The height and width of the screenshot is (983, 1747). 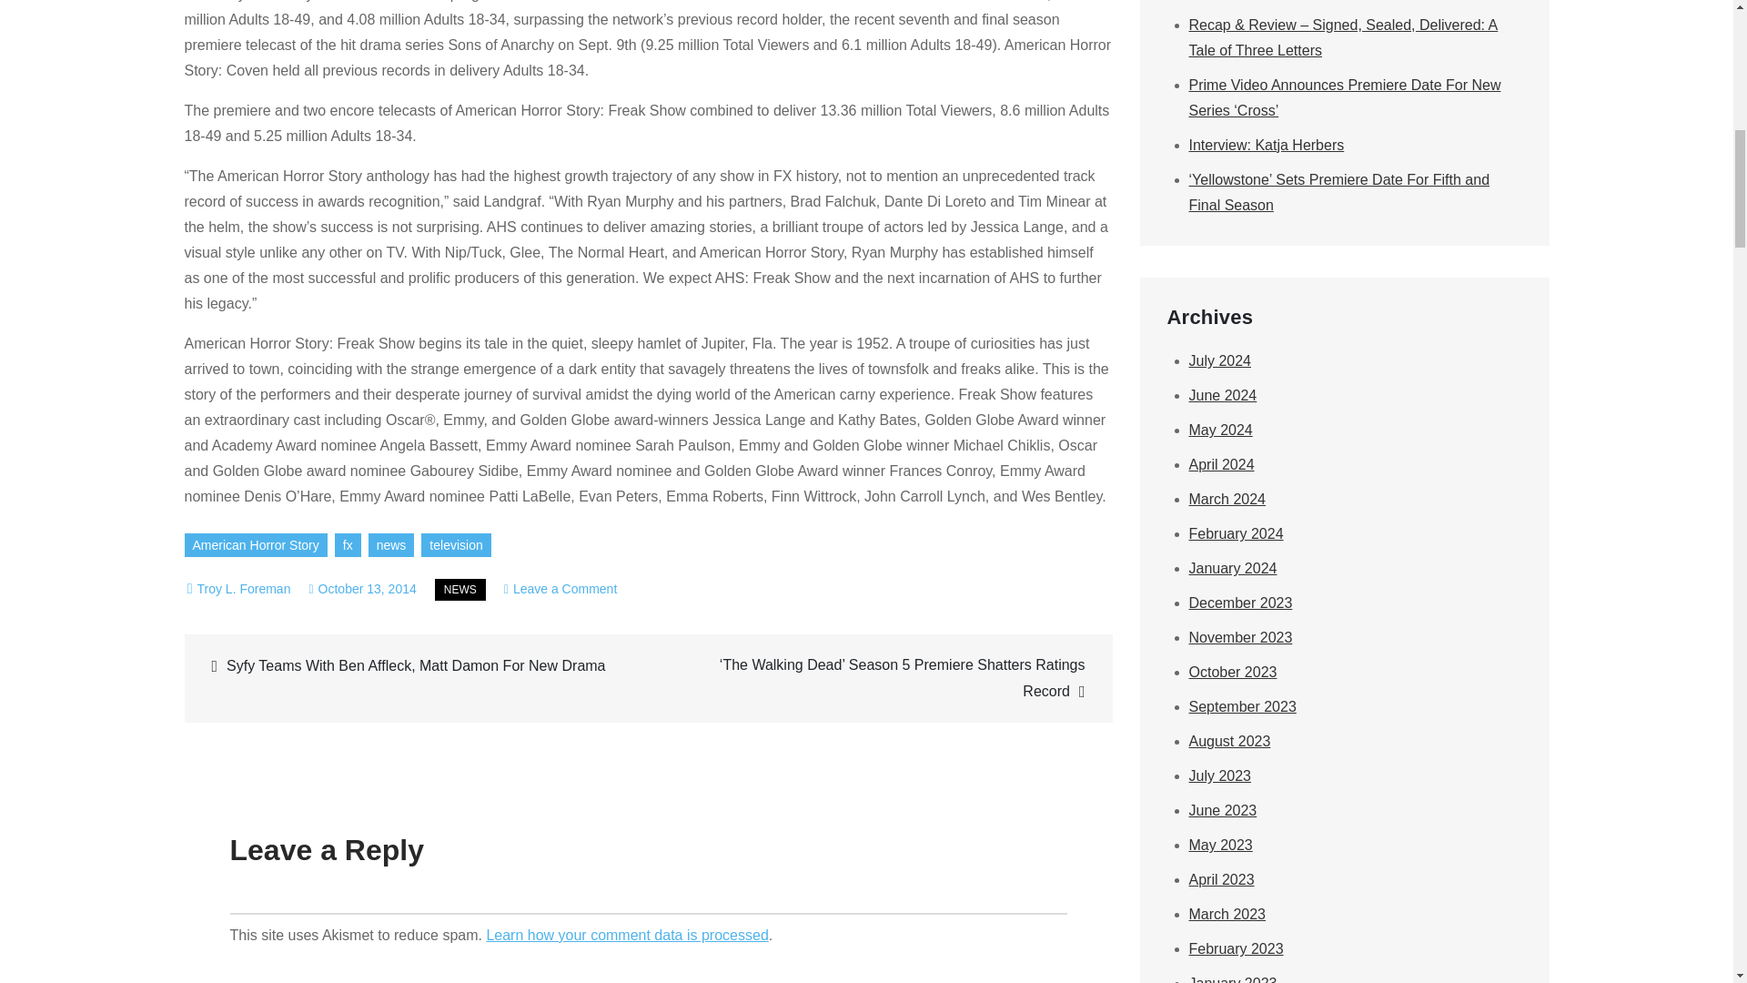 I want to click on July 2024, so click(x=1219, y=360).